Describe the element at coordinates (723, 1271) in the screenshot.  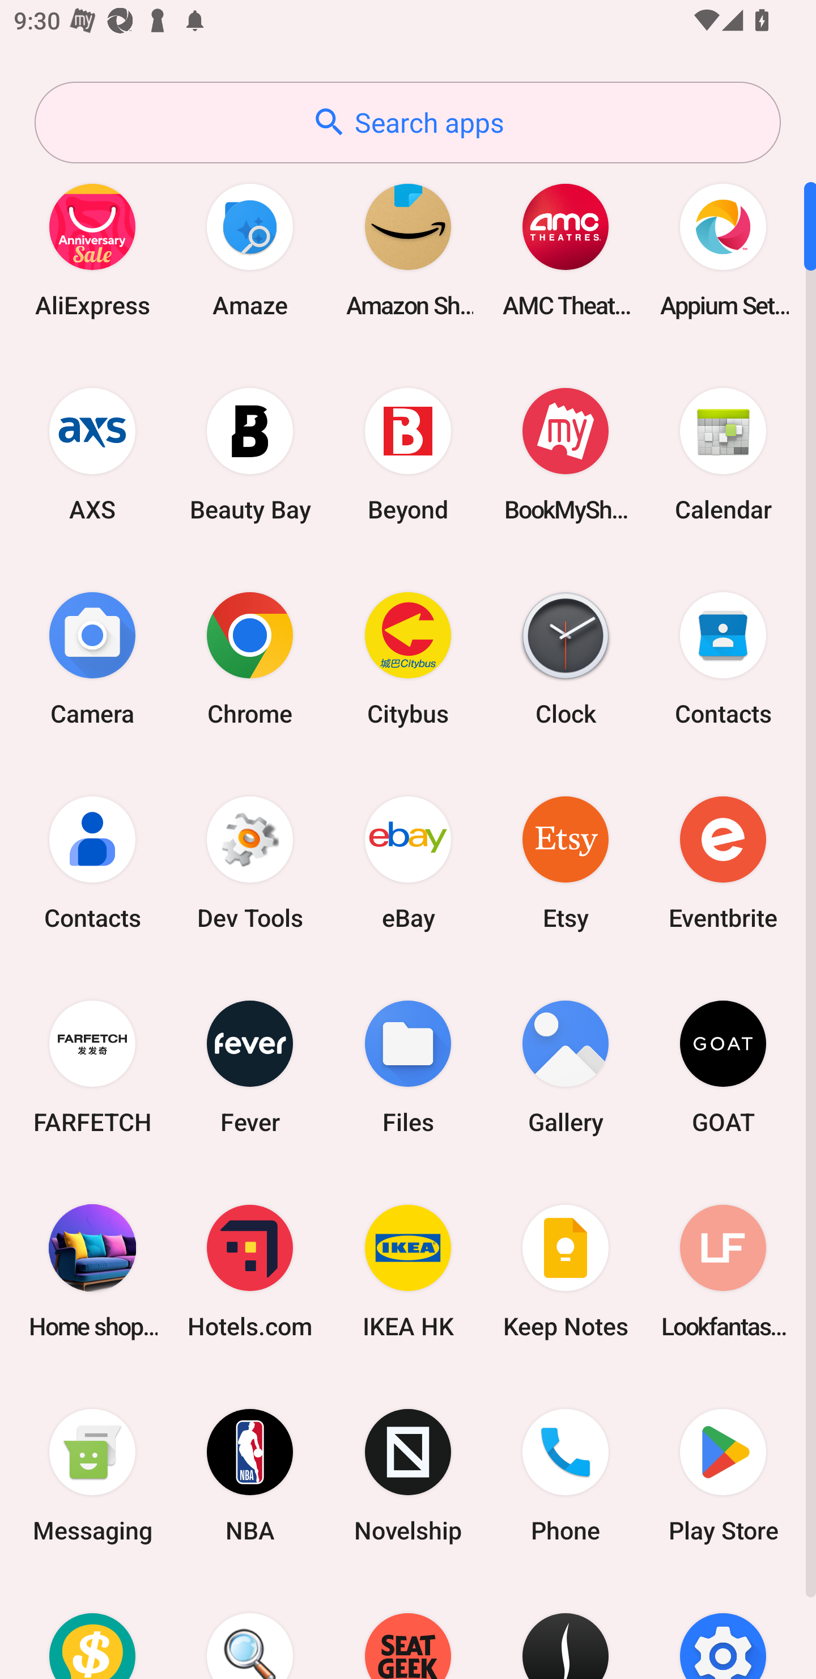
I see `Lookfantastic` at that location.